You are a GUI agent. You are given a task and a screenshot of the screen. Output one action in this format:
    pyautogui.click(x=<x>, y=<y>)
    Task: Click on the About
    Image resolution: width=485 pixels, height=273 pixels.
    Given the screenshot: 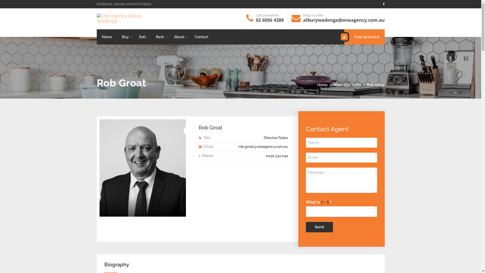 What is the action you would take?
    pyautogui.click(x=179, y=37)
    